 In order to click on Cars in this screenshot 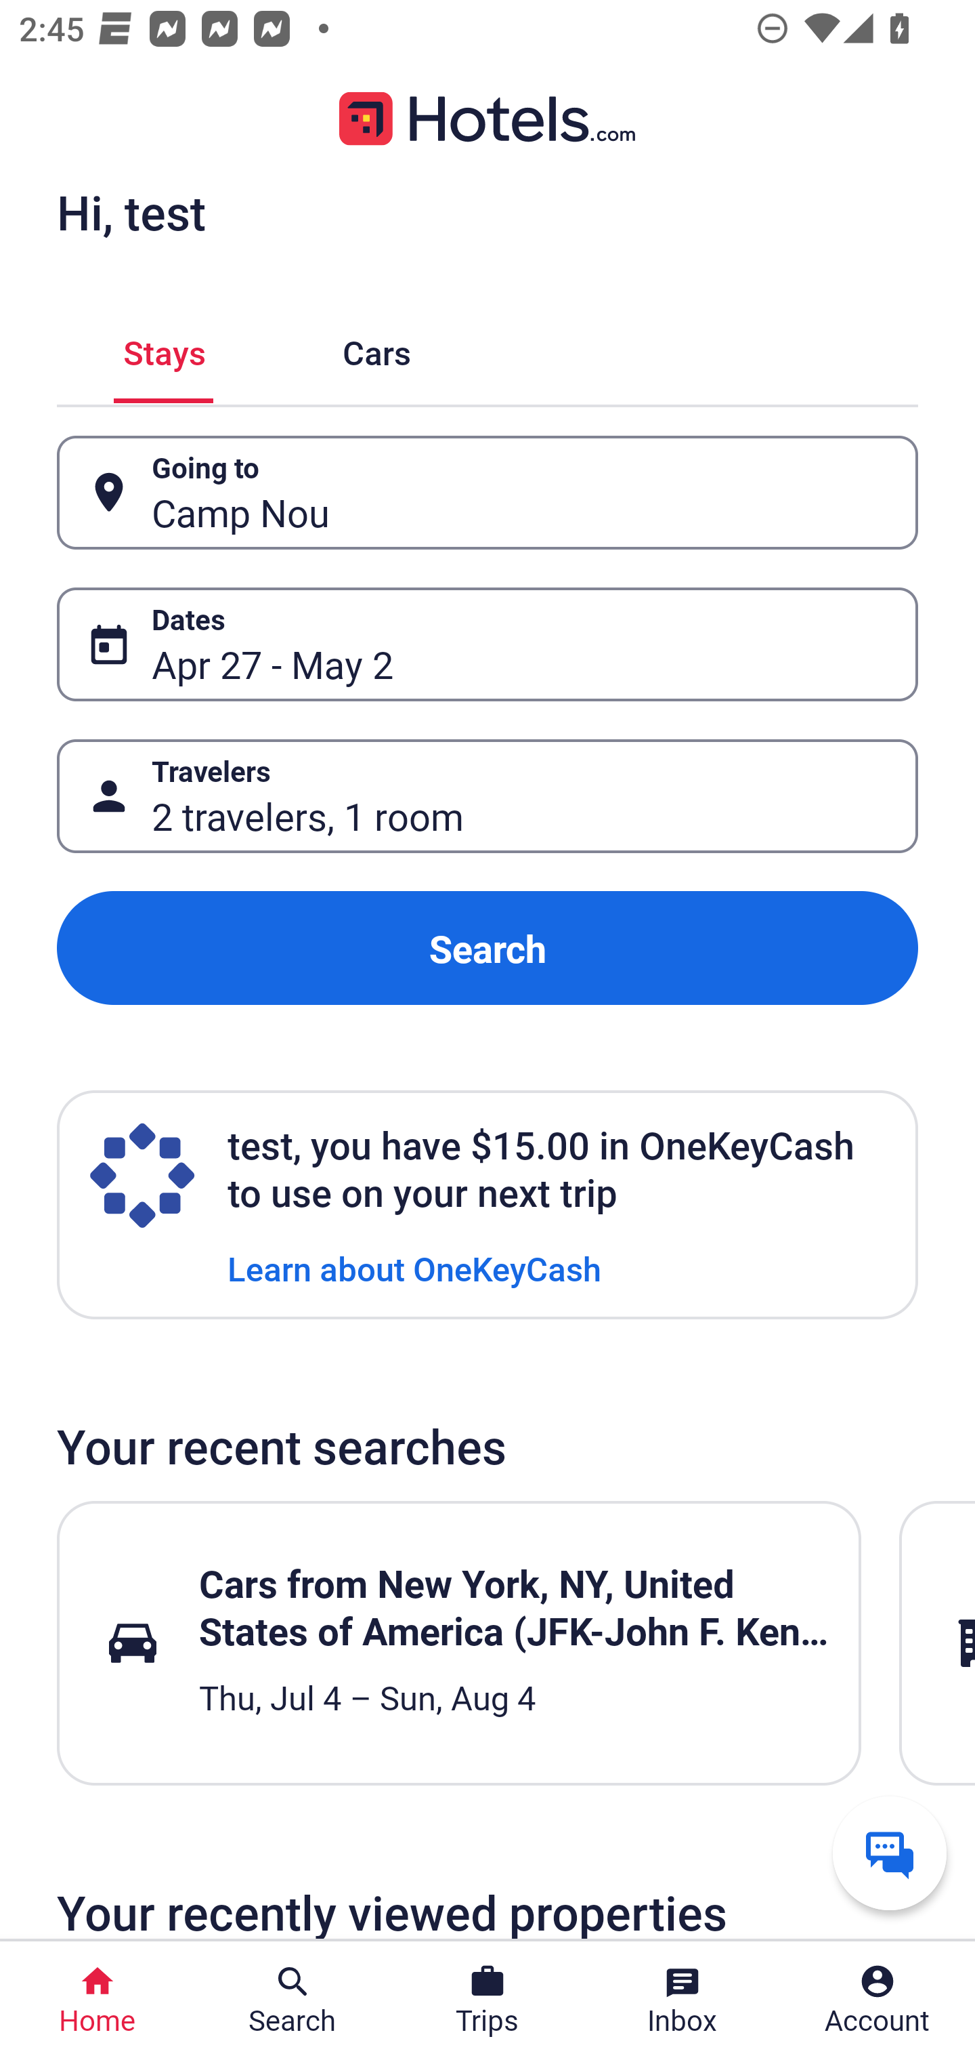, I will do `click(376, 348)`.